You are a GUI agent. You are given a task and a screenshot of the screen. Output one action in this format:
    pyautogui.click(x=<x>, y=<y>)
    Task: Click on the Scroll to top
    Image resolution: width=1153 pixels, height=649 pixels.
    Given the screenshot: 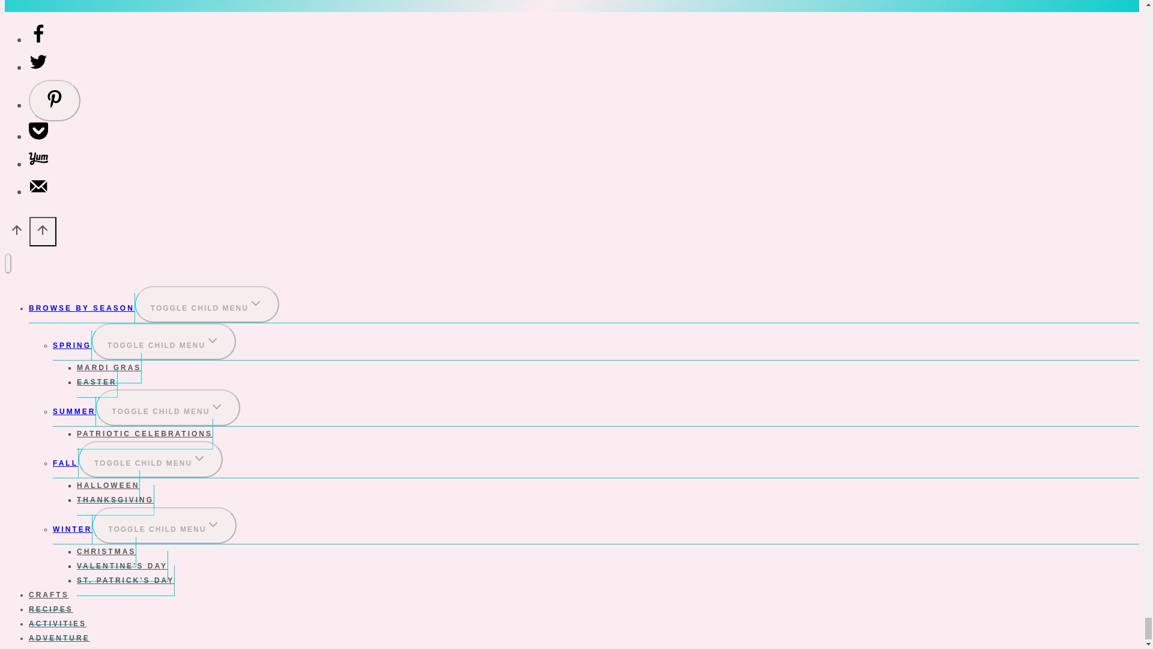 What is the action you would take?
    pyautogui.click(x=17, y=233)
    